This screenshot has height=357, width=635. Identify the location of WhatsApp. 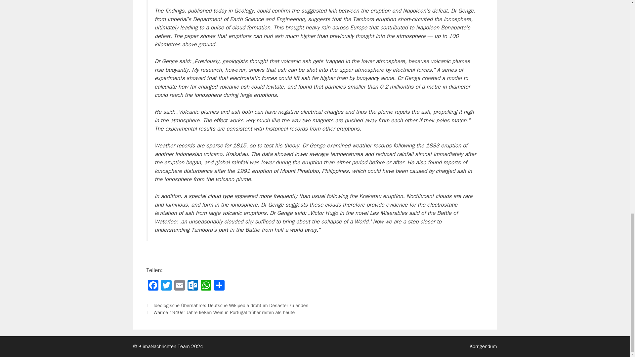
(206, 286).